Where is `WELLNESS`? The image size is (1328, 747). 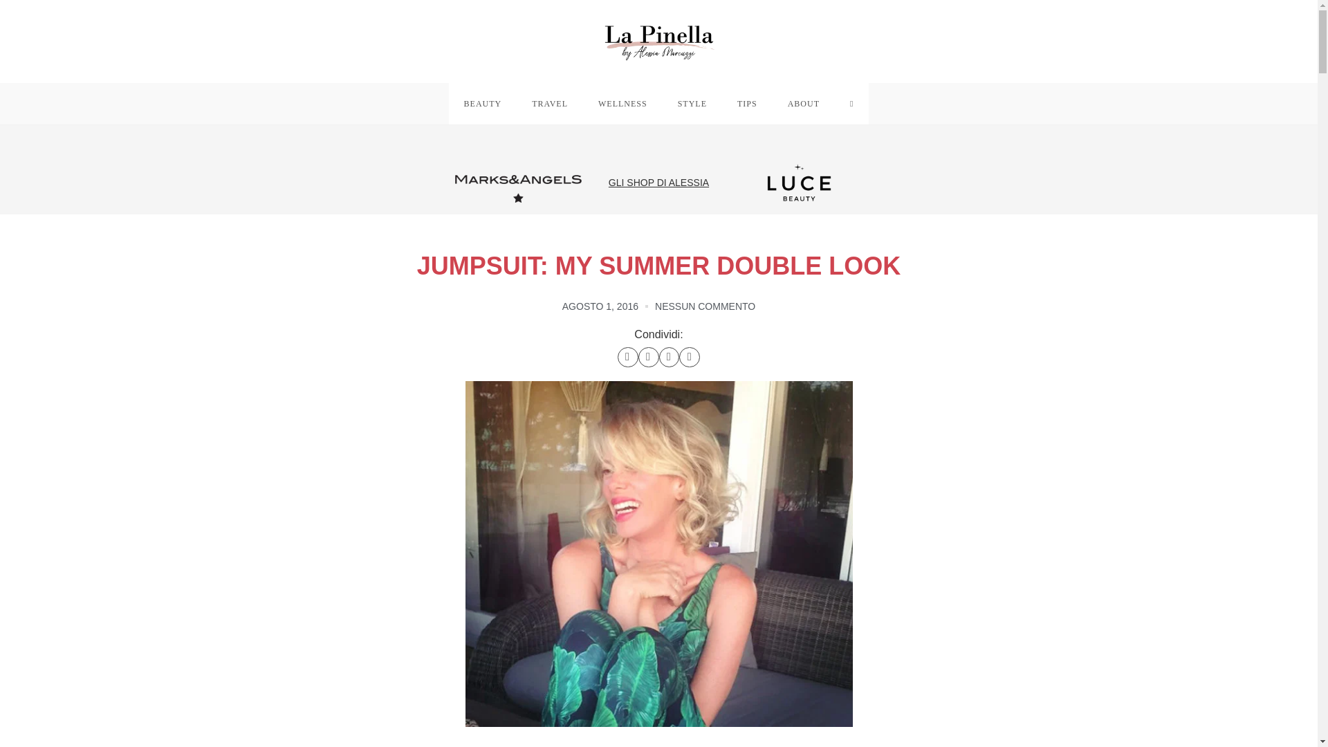
WELLNESS is located at coordinates (622, 104).